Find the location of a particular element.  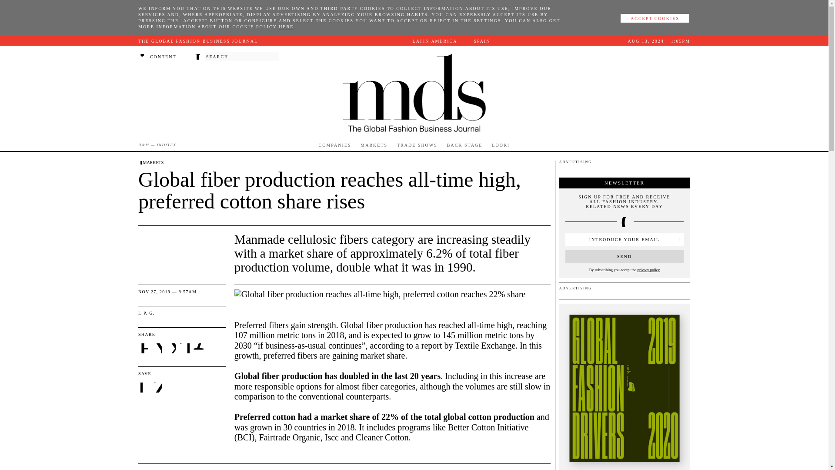

INDITEX is located at coordinates (166, 144).